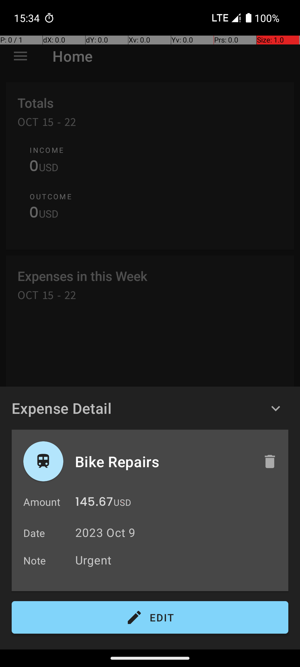 This screenshot has height=667, width=300. Describe the element at coordinates (163, 461) in the screenshot. I see `Bike Repairs` at that location.